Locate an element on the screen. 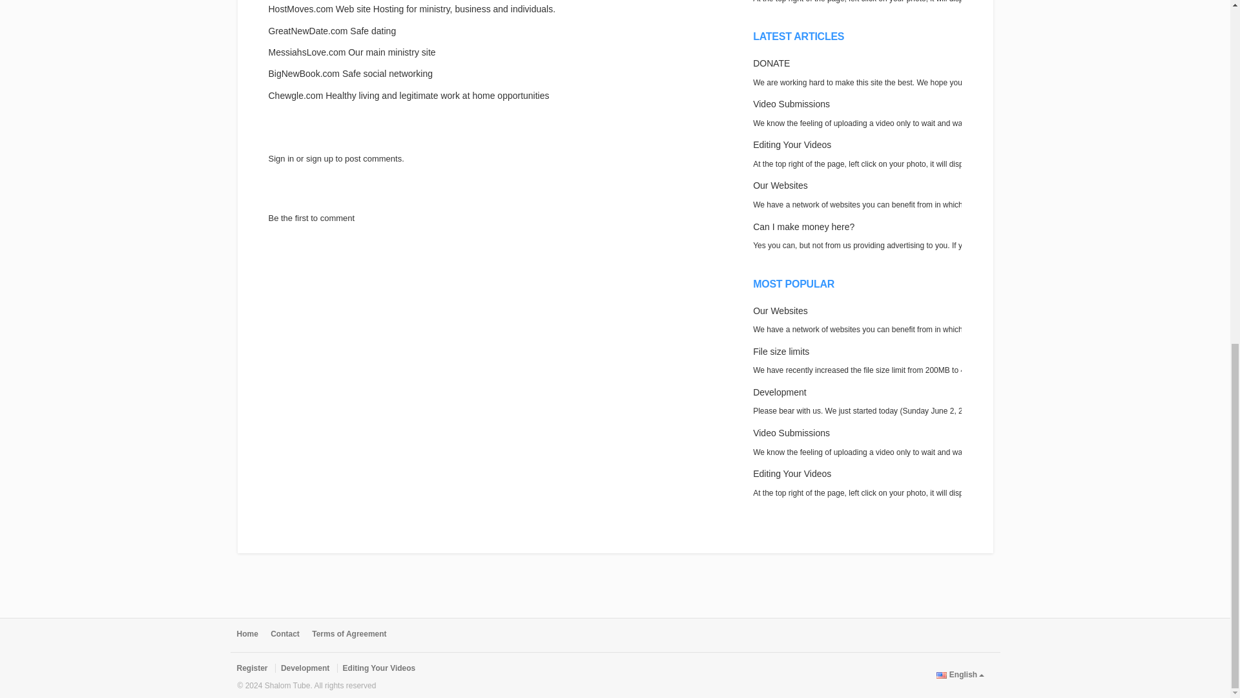 The width and height of the screenshot is (1240, 698). Video Submissions is located at coordinates (790, 433).